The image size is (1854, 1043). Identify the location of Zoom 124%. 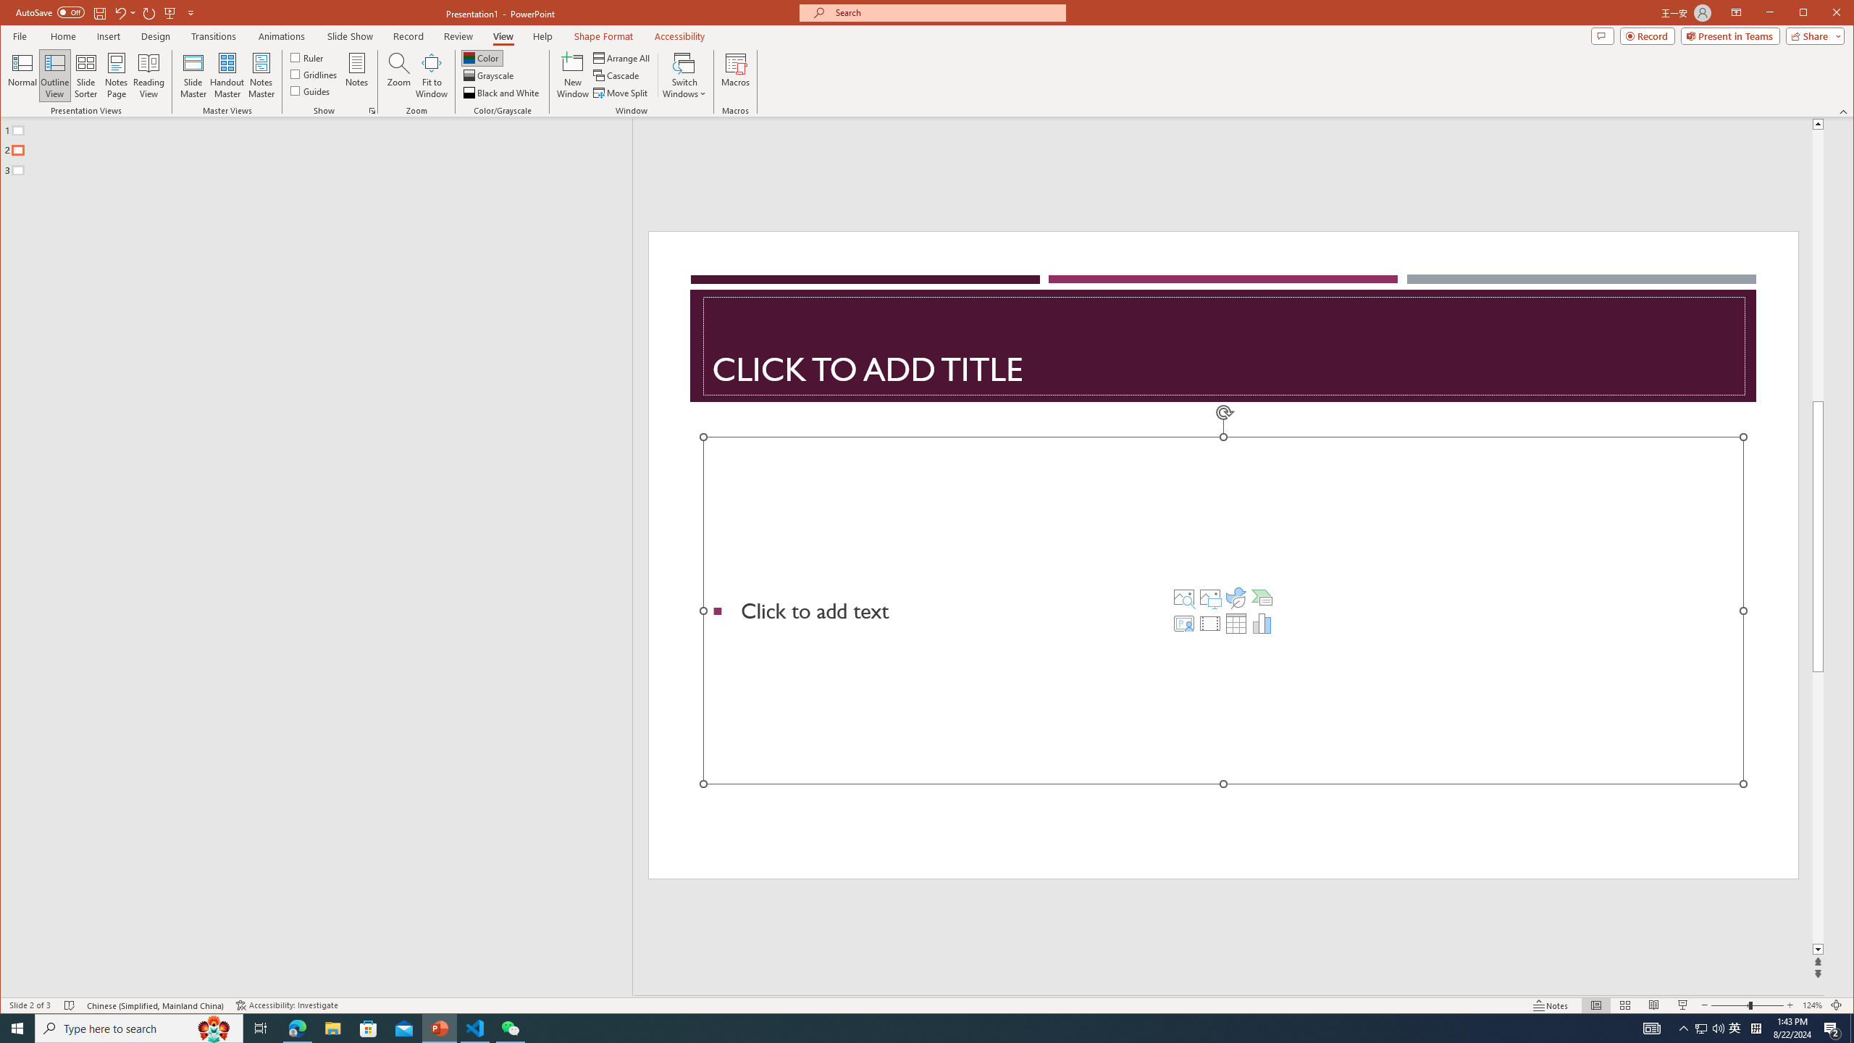
(1812, 1005).